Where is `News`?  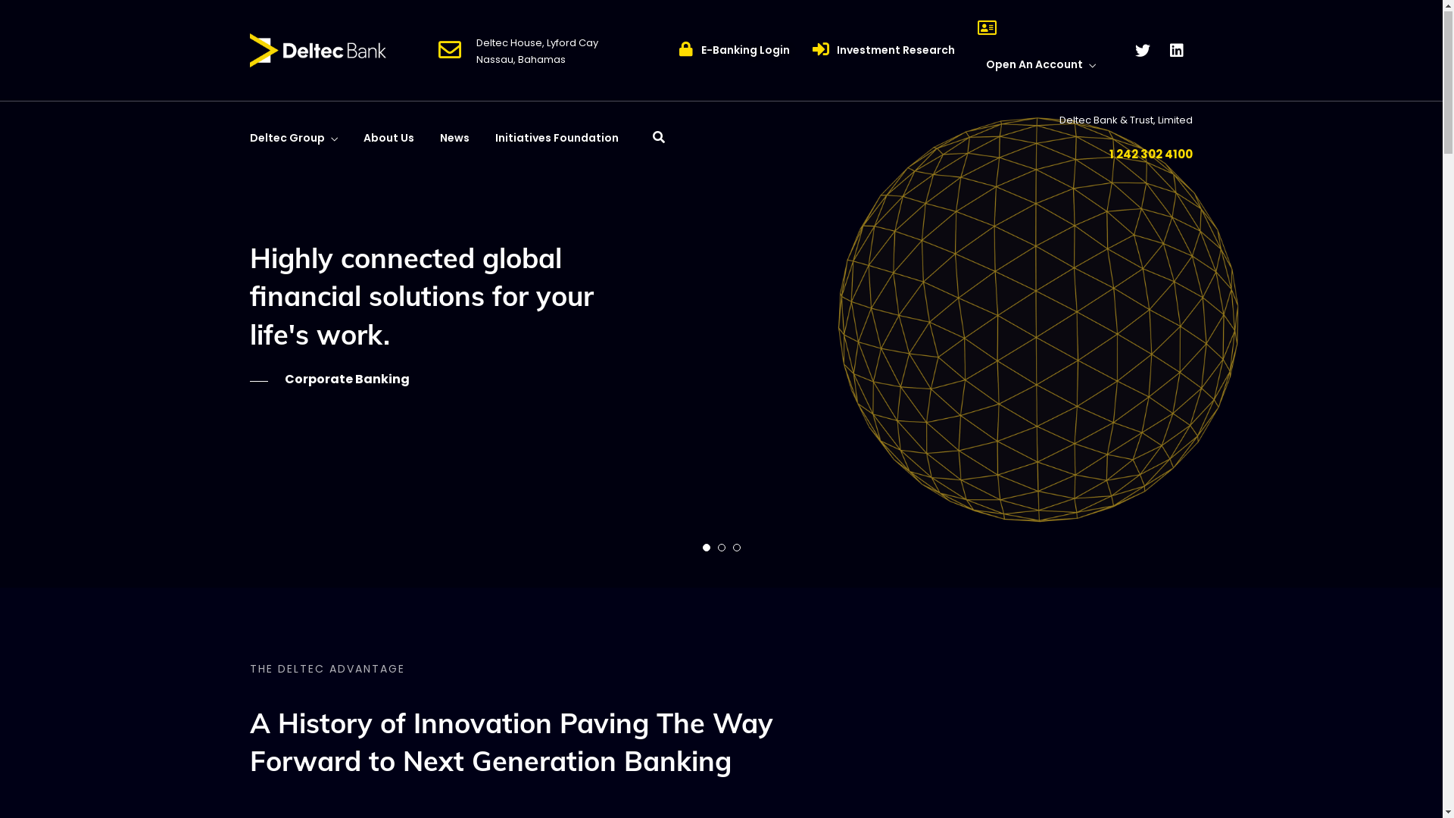 News is located at coordinates (454, 139).